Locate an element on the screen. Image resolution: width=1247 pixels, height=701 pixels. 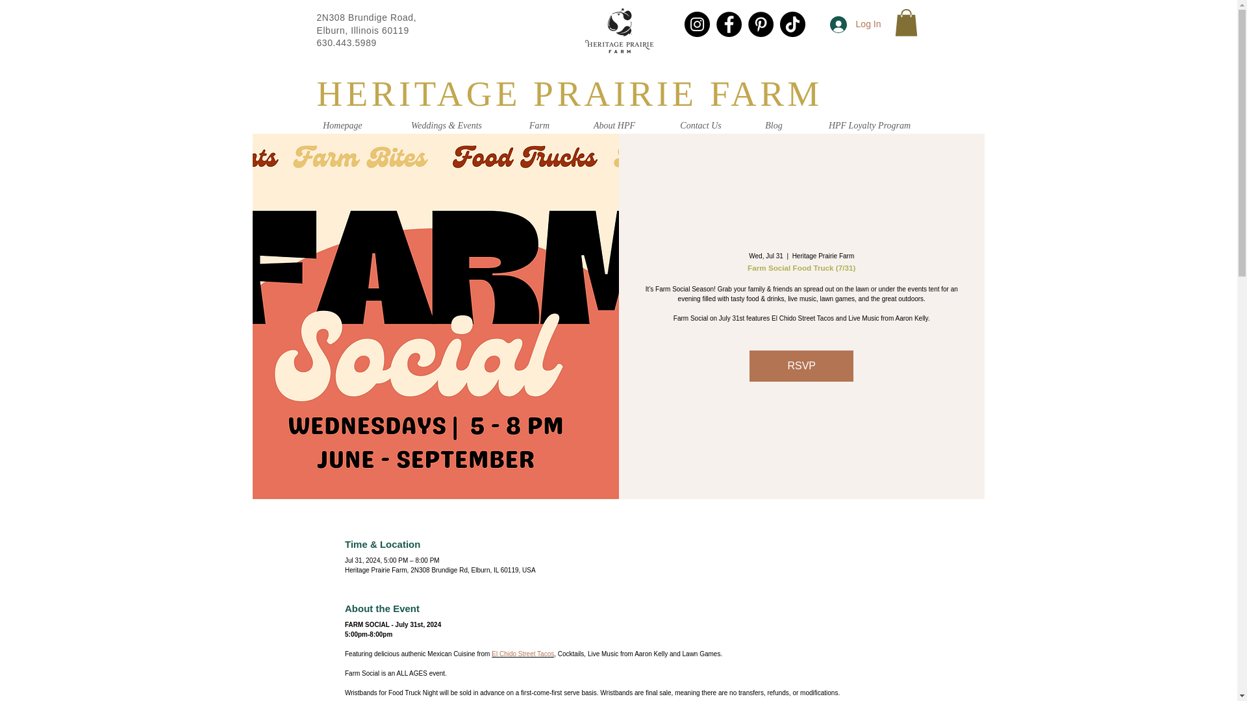
HPF Loyalty Program is located at coordinates (870, 126).